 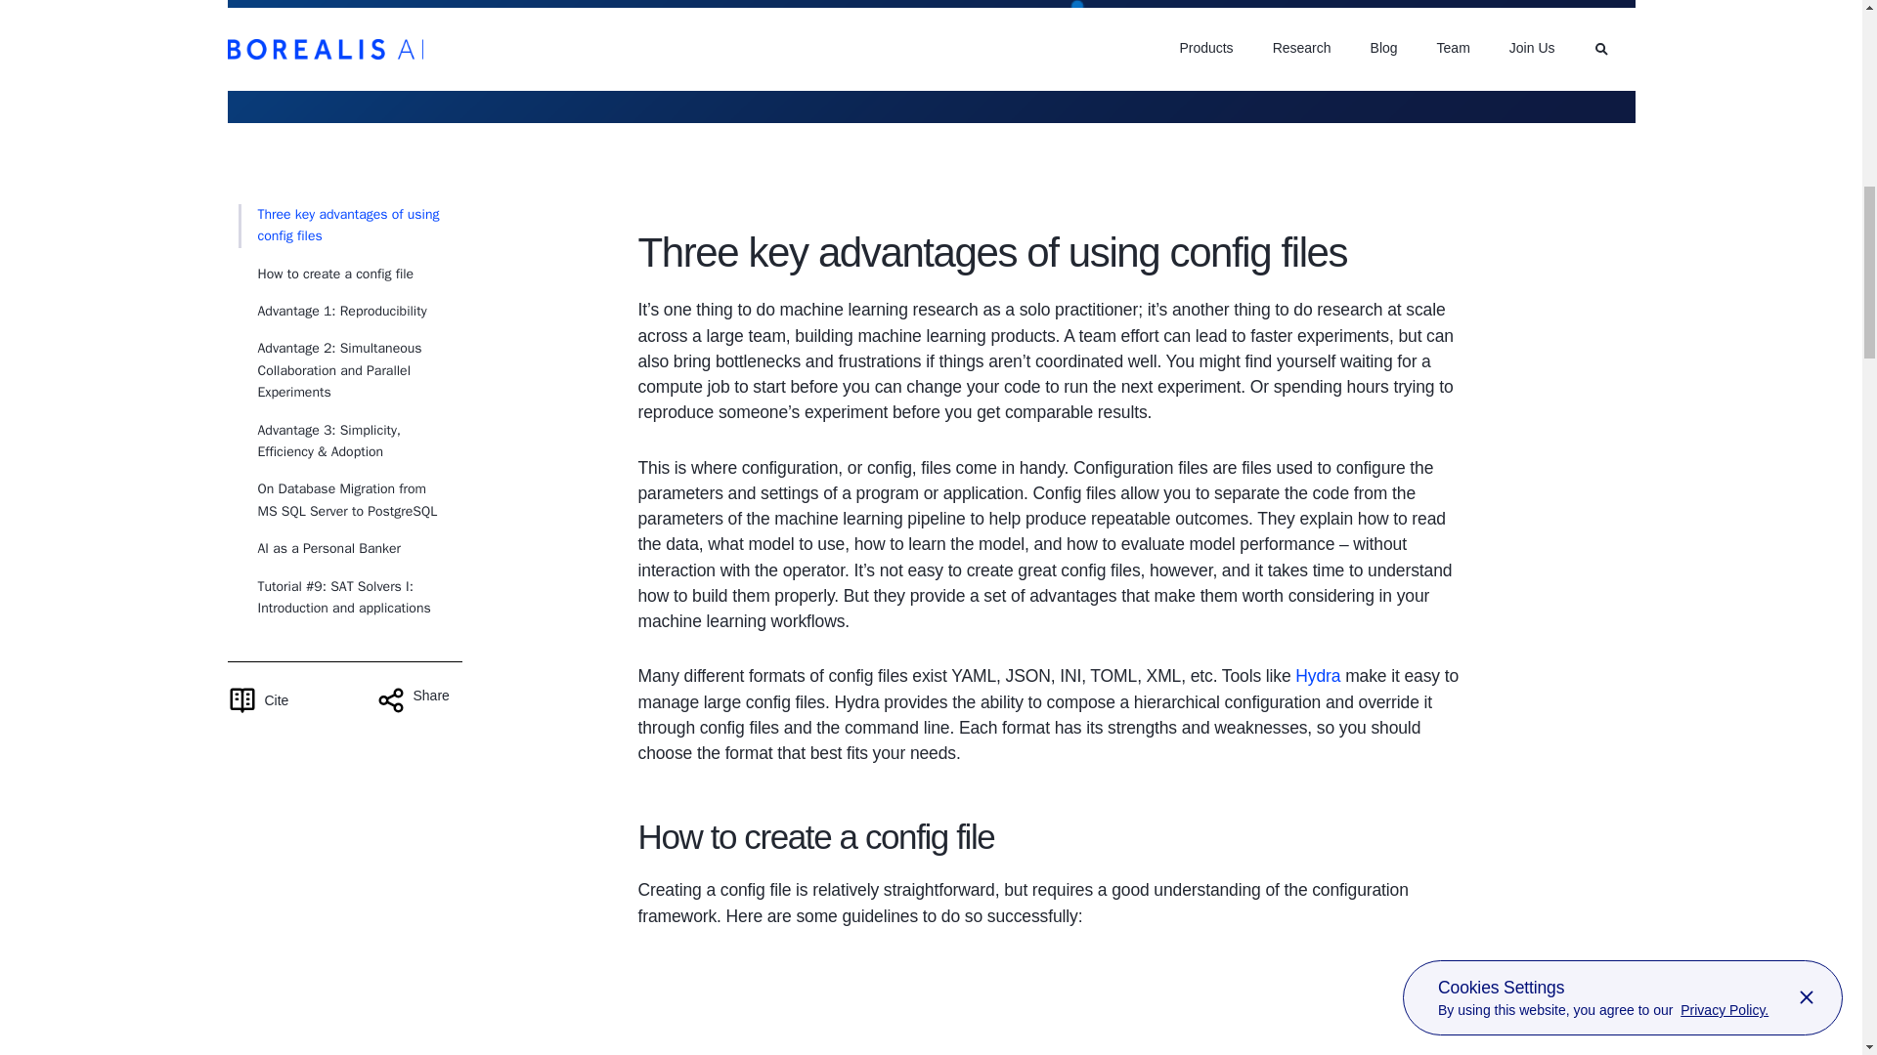 I want to click on Share, so click(x=418, y=700).